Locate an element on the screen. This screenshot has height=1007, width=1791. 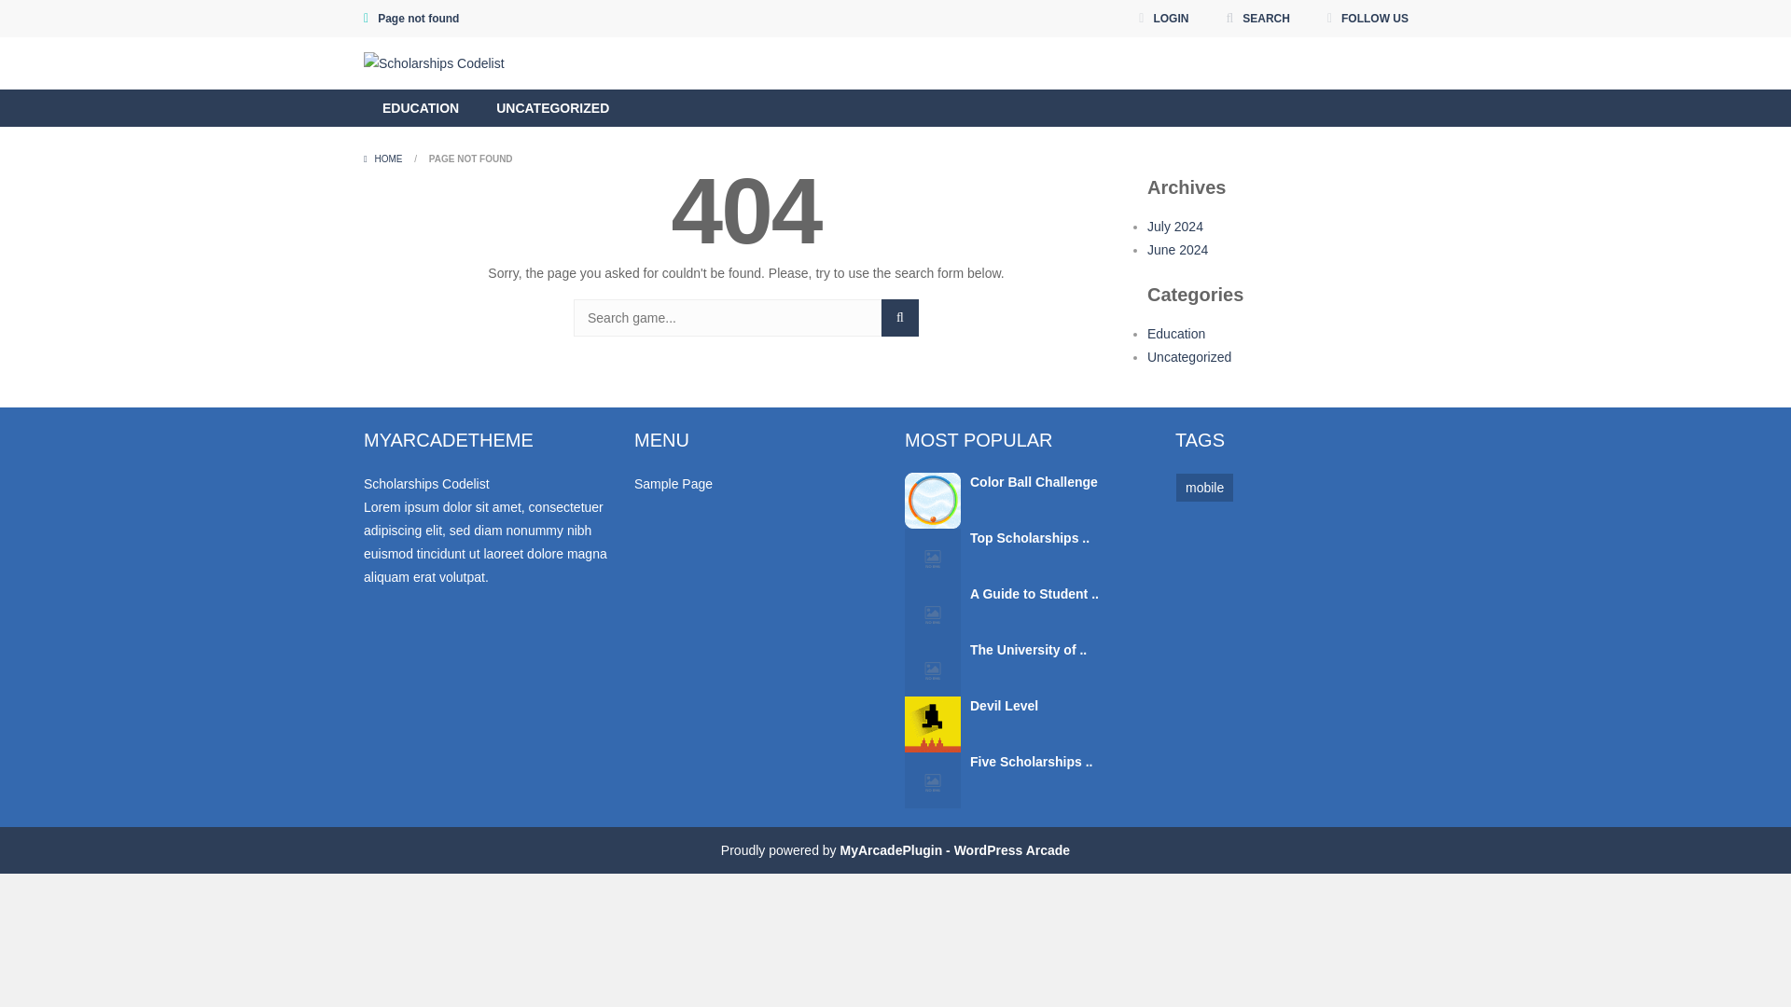
HOME is located at coordinates (383, 159).